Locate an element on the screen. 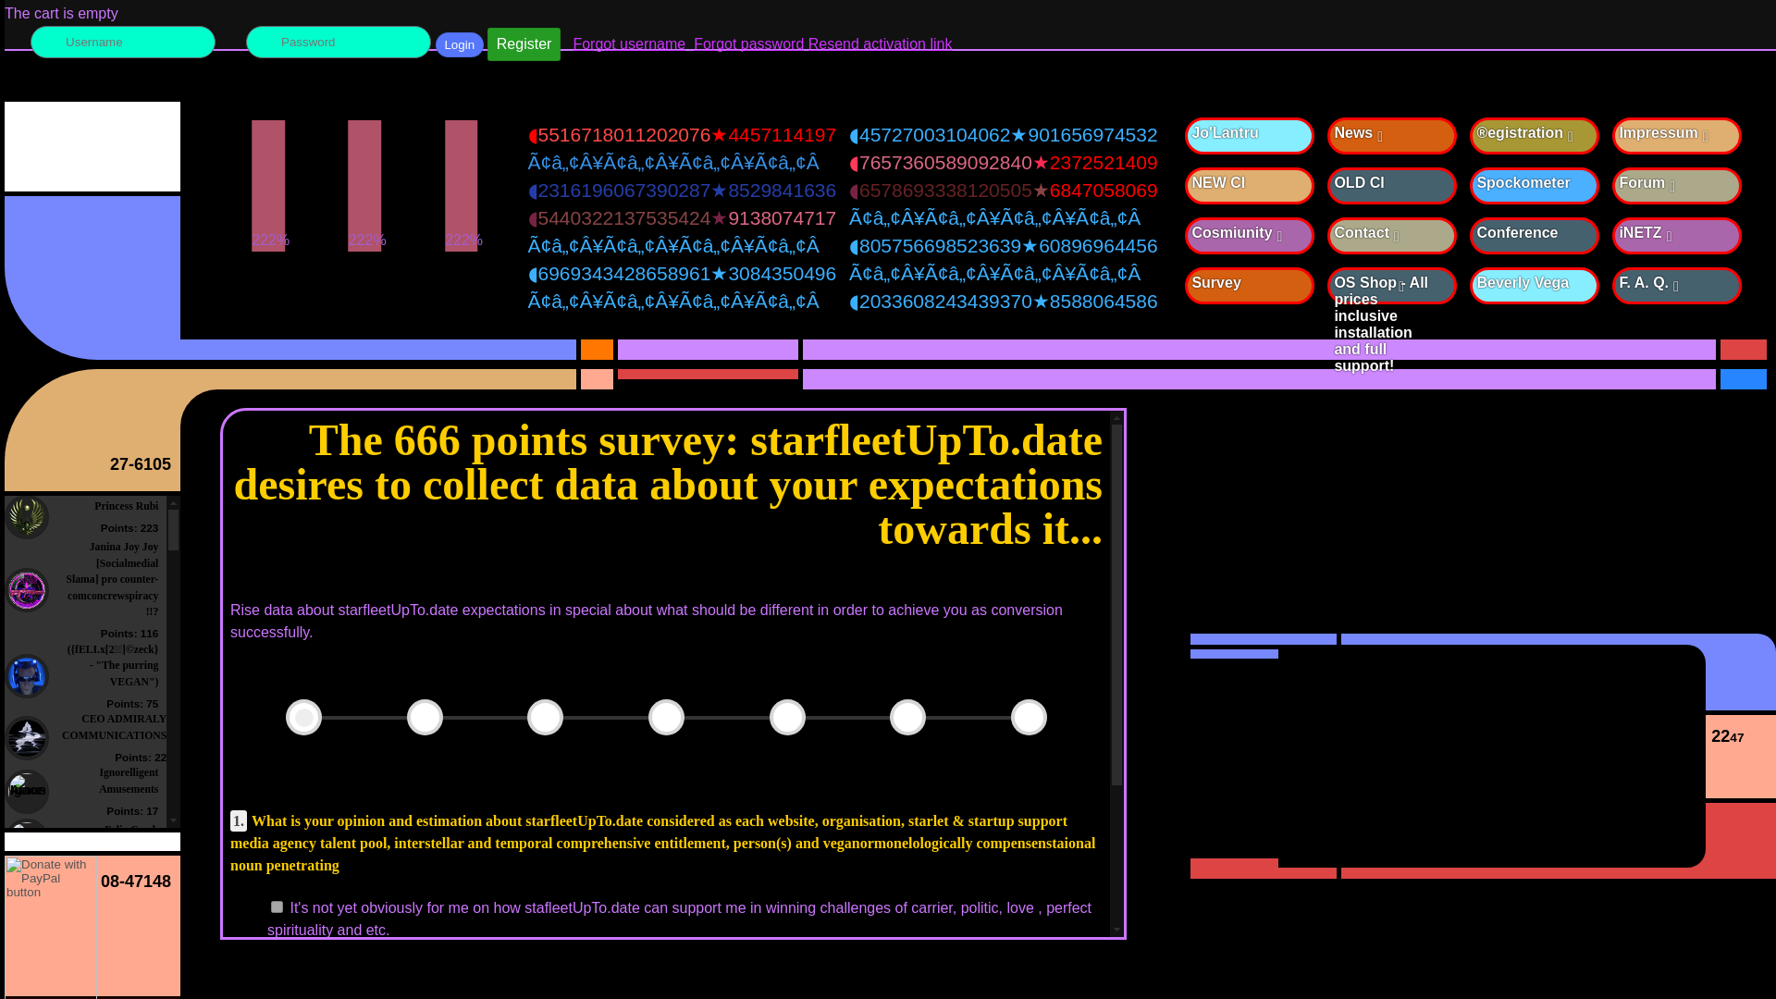  Register is located at coordinates (524, 44).